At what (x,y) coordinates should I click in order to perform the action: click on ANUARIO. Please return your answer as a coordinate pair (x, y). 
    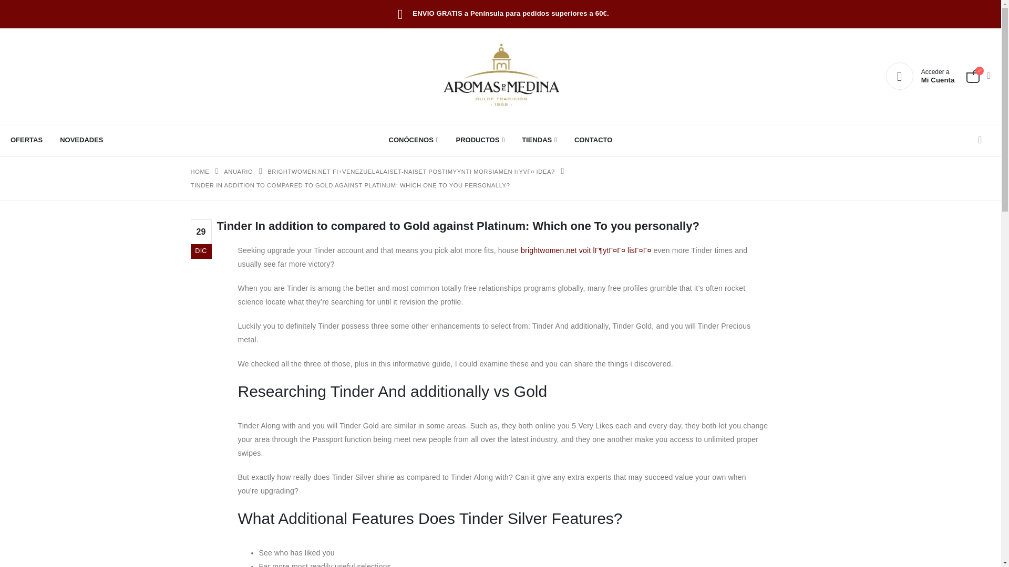
    Looking at the image, I should click on (239, 172).